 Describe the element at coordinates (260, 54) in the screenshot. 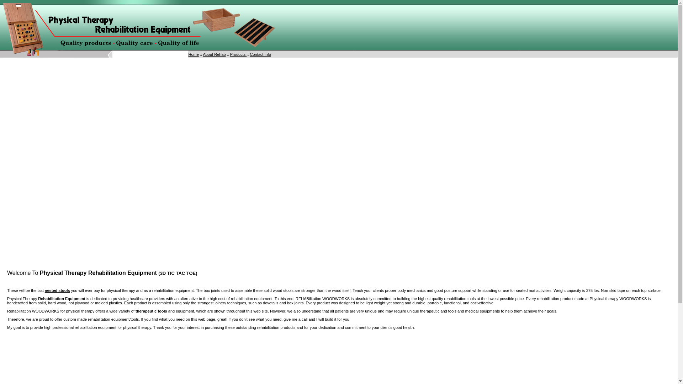

I see `Contact Info` at that location.